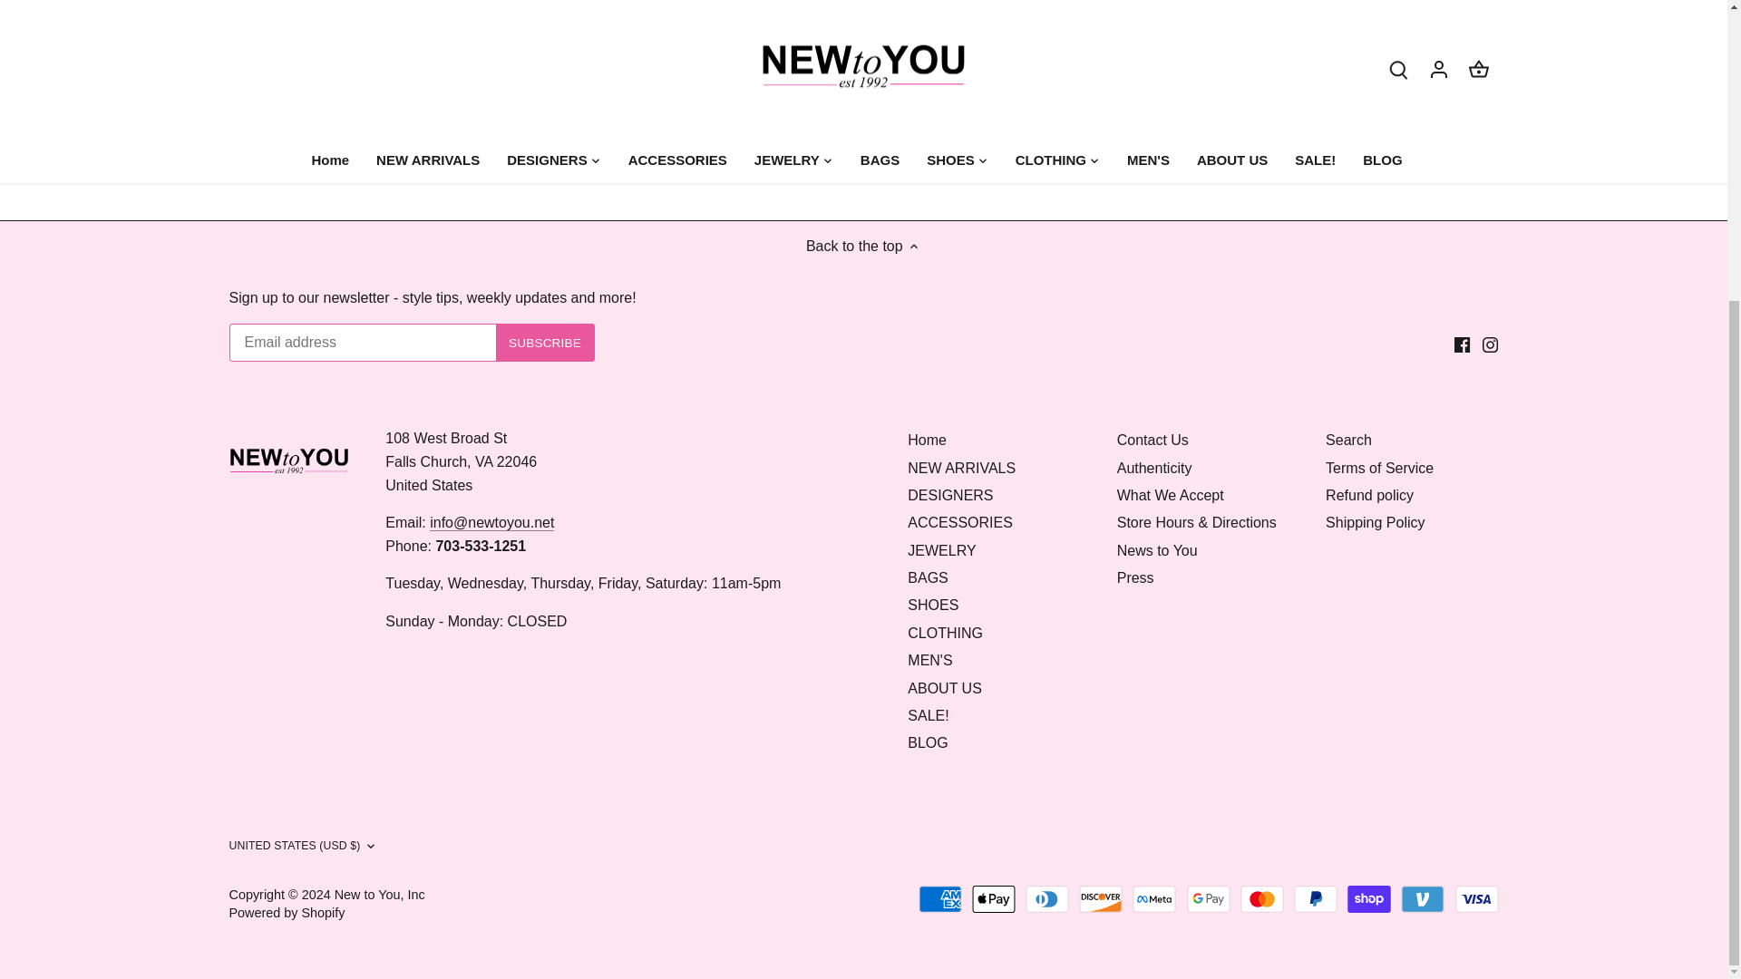 This screenshot has height=979, width=1741. Describe the element at coordinates (1262, 899) in the screenshot. I see `Mastercard` at that location.